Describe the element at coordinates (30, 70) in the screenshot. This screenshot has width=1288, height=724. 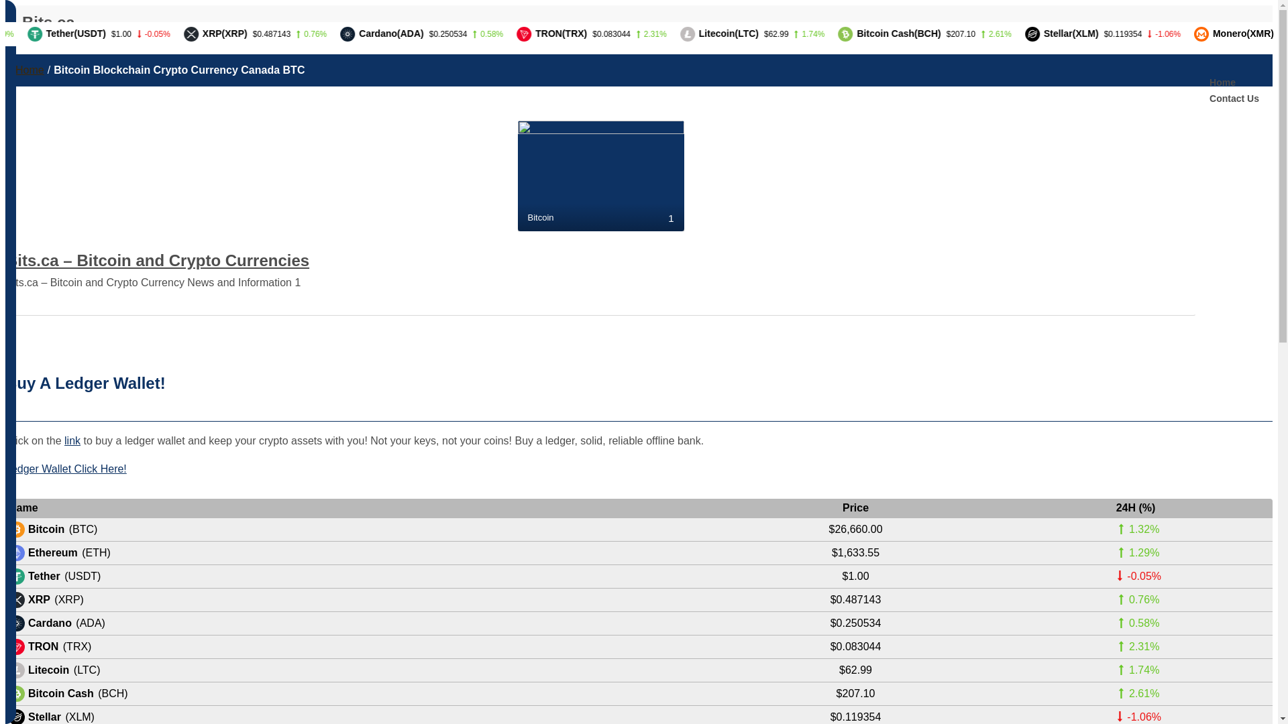
I see `Home` at that location.